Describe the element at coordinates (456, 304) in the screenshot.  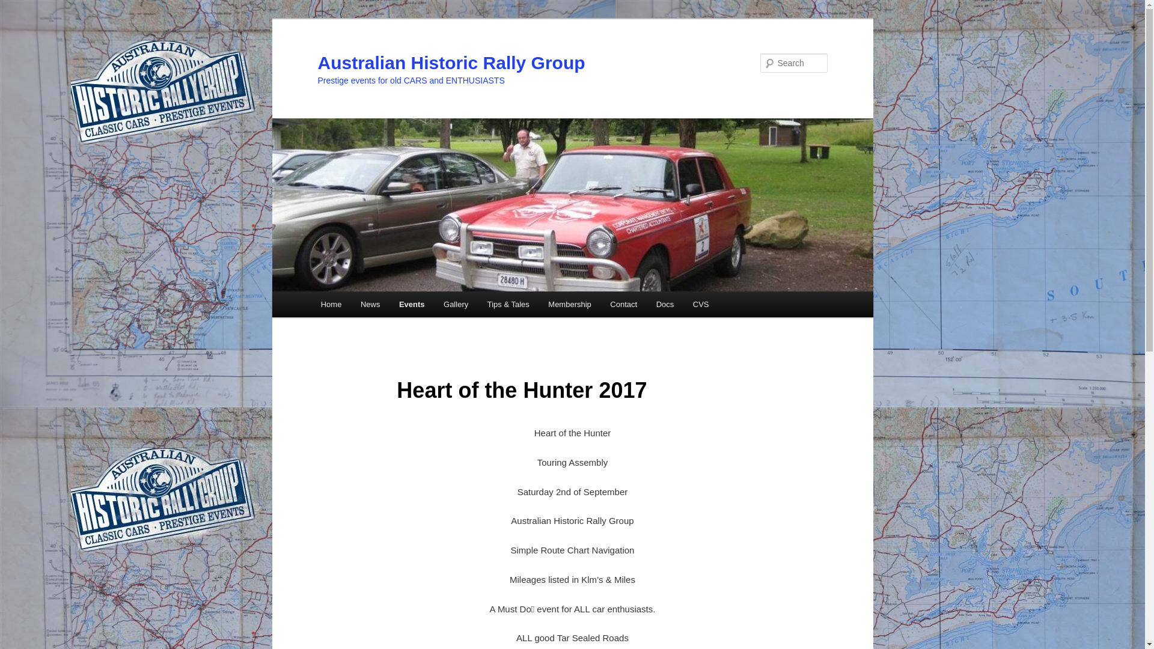
I see `Gallery` at that location.